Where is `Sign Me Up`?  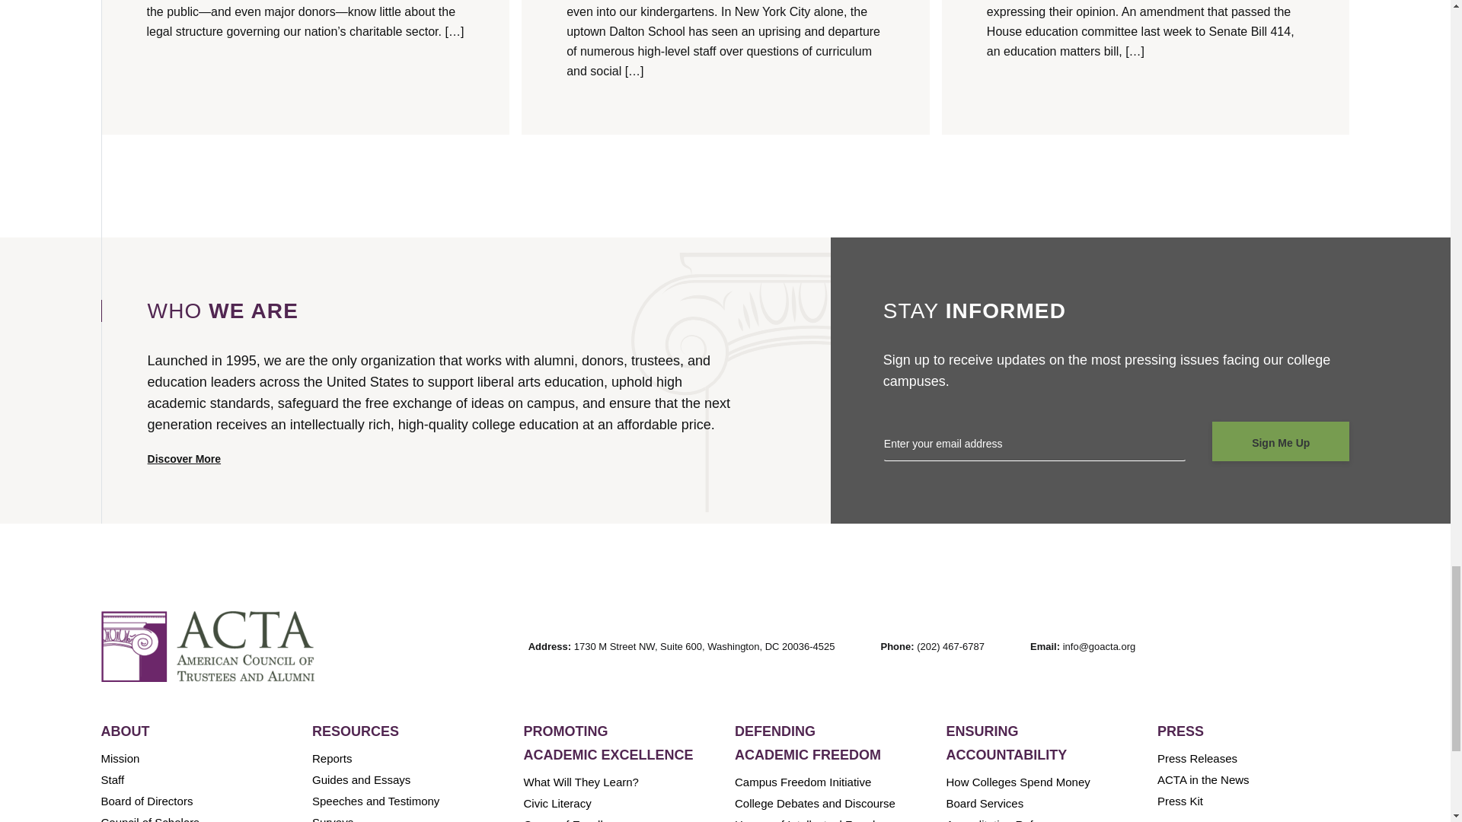
Sign Me Up is located at coordinates (1281, 441).